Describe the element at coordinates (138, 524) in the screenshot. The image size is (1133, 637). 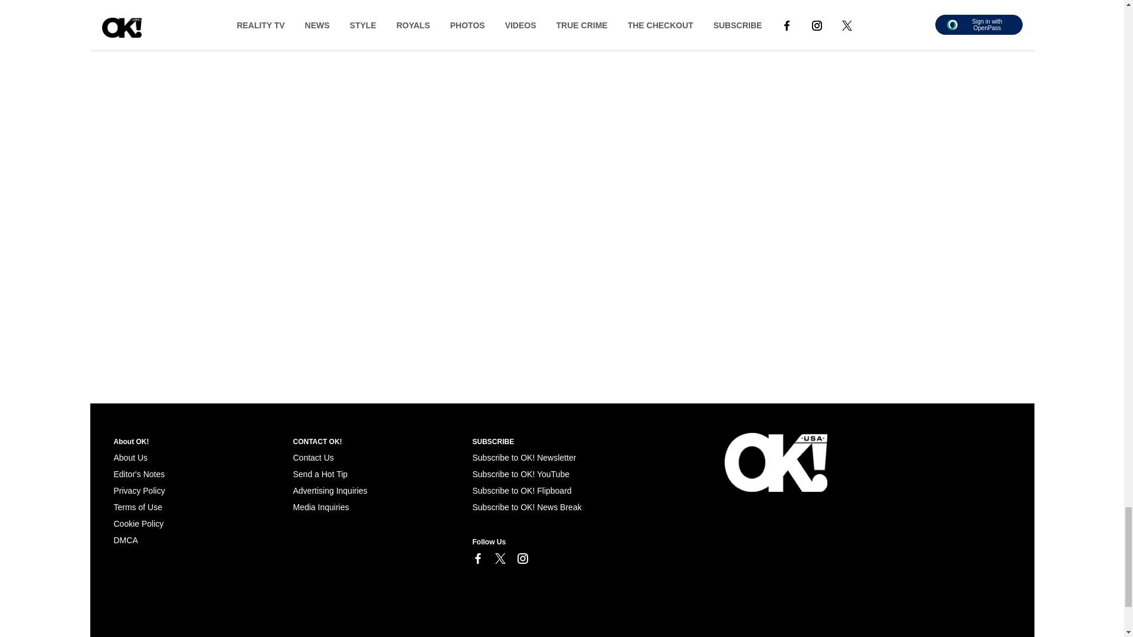
I see `Cookie Policy` at that location.